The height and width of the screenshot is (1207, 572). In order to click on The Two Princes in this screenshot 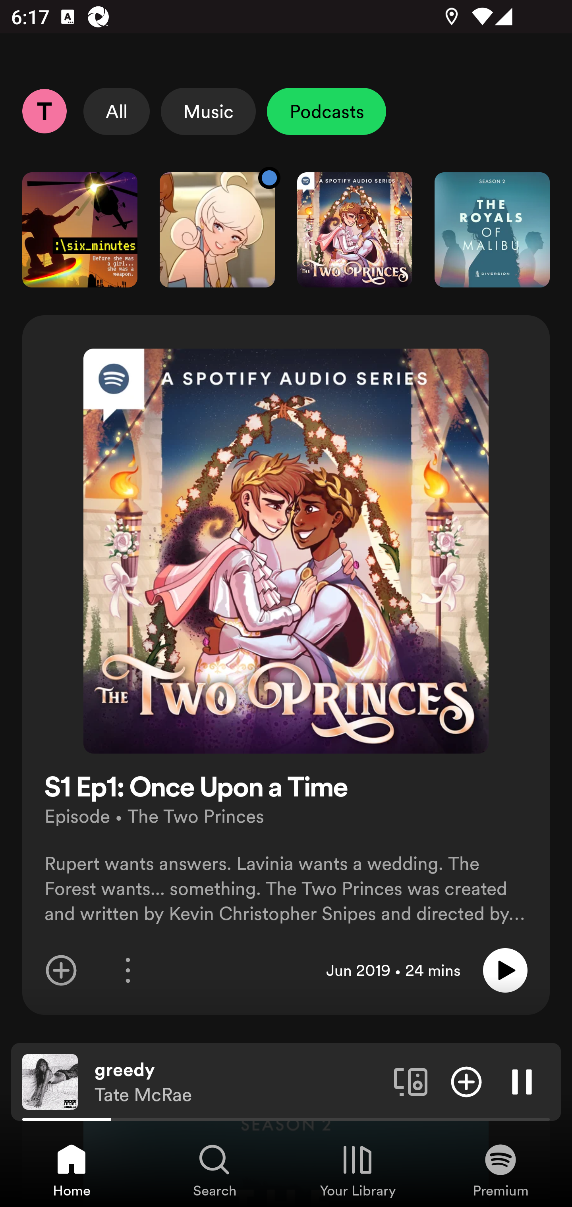, I will do `click(355, 229)`.